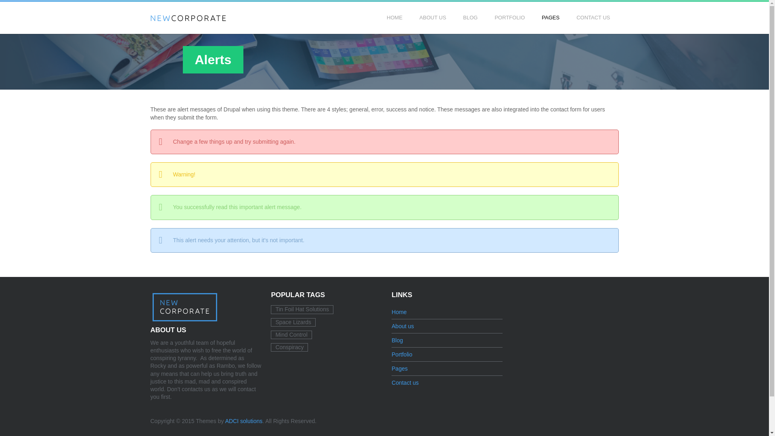  I want to click on Pages, so click(399, 369).